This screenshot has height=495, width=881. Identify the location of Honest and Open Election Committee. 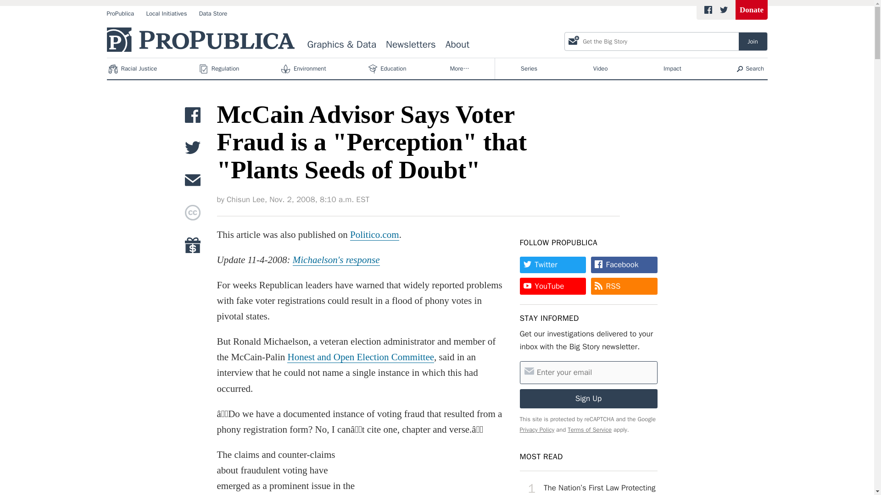
(361, 357).